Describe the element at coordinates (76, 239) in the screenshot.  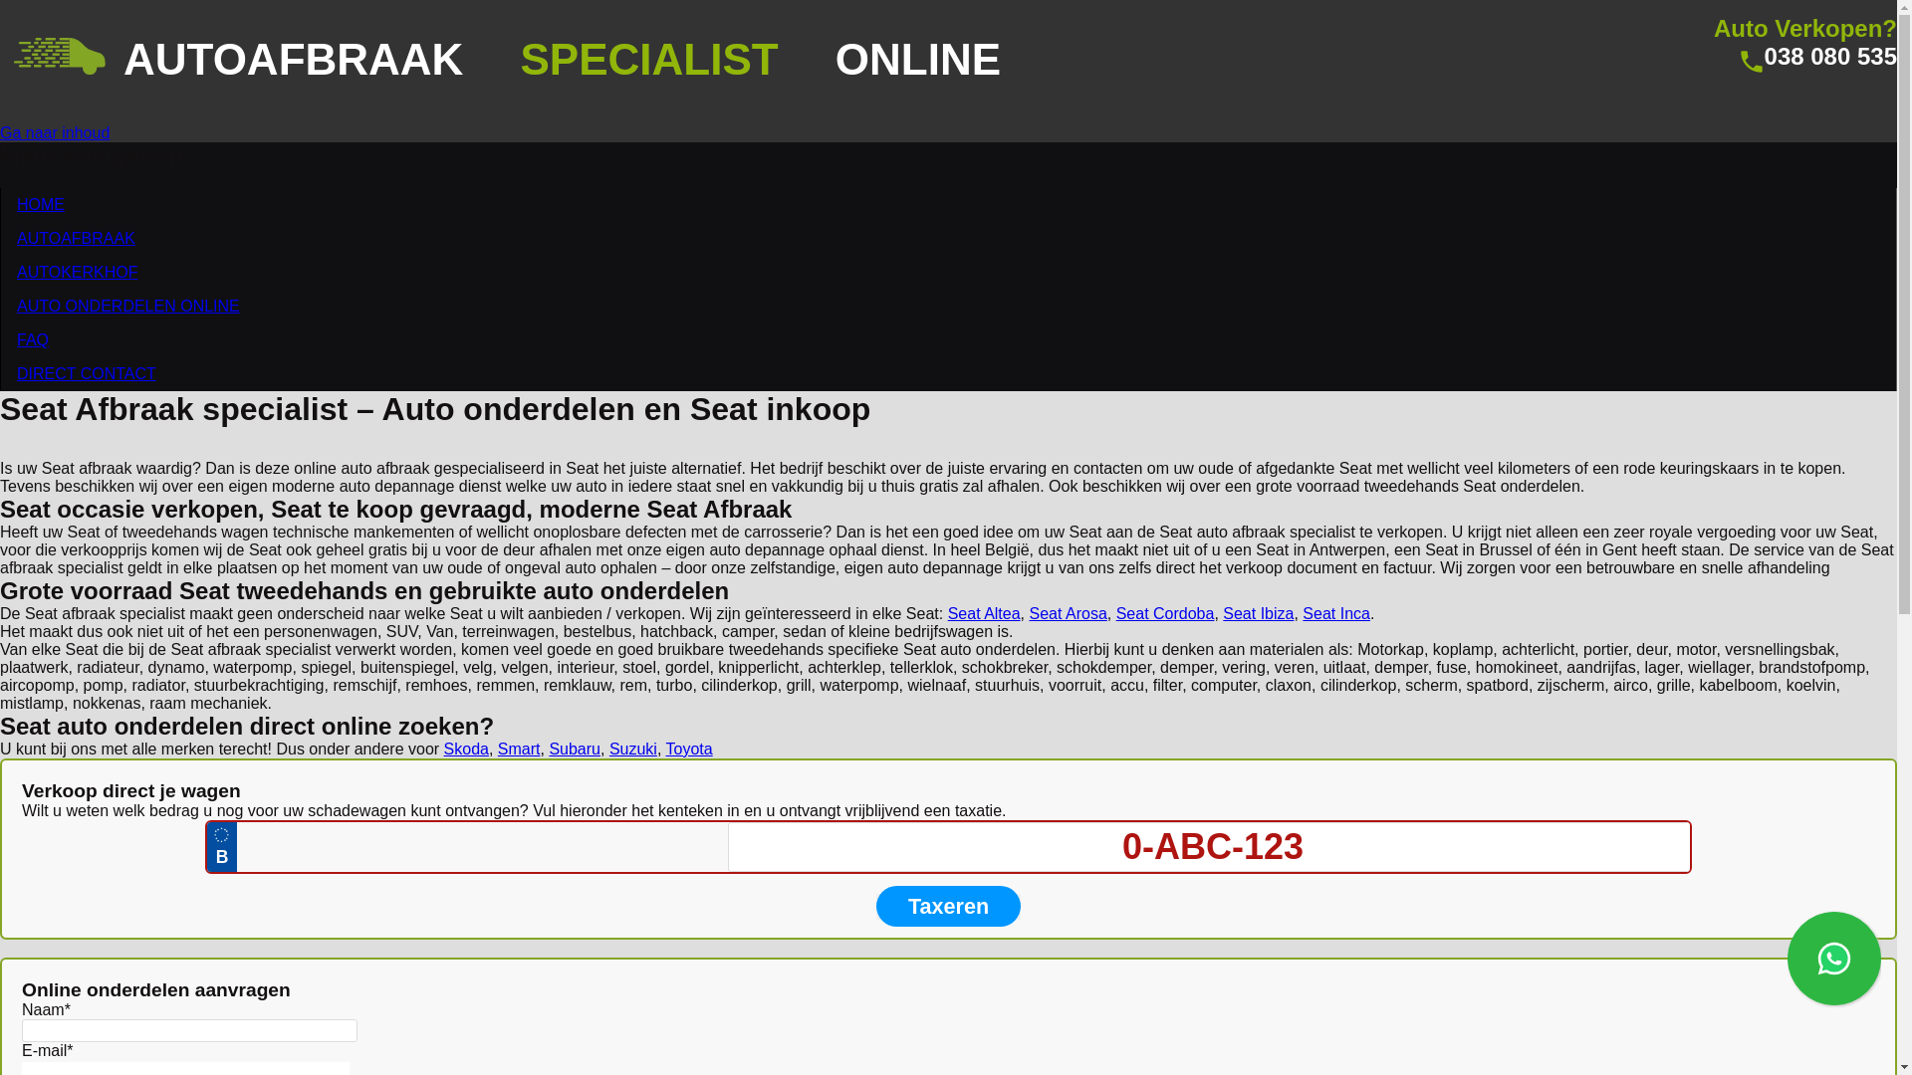
I see `AUTOAFBRAAK` at that location.